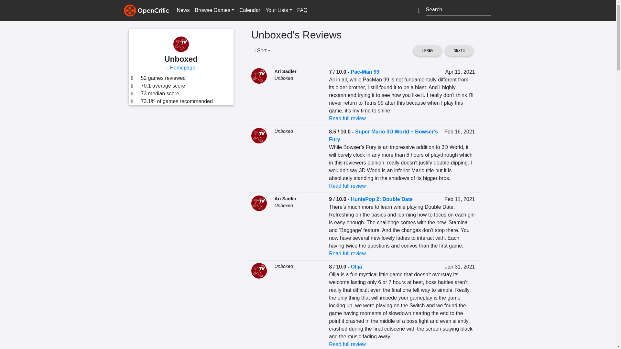  What do you see at coordinates (284, 131) in the screenshot?
I see `Unboxed` at bounding box center [284, 131].